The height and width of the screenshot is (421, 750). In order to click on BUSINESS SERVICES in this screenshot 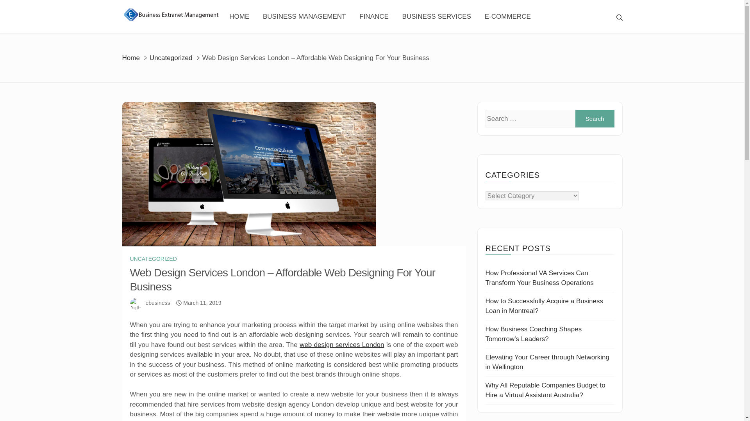, I will do `click(436, 17)`.